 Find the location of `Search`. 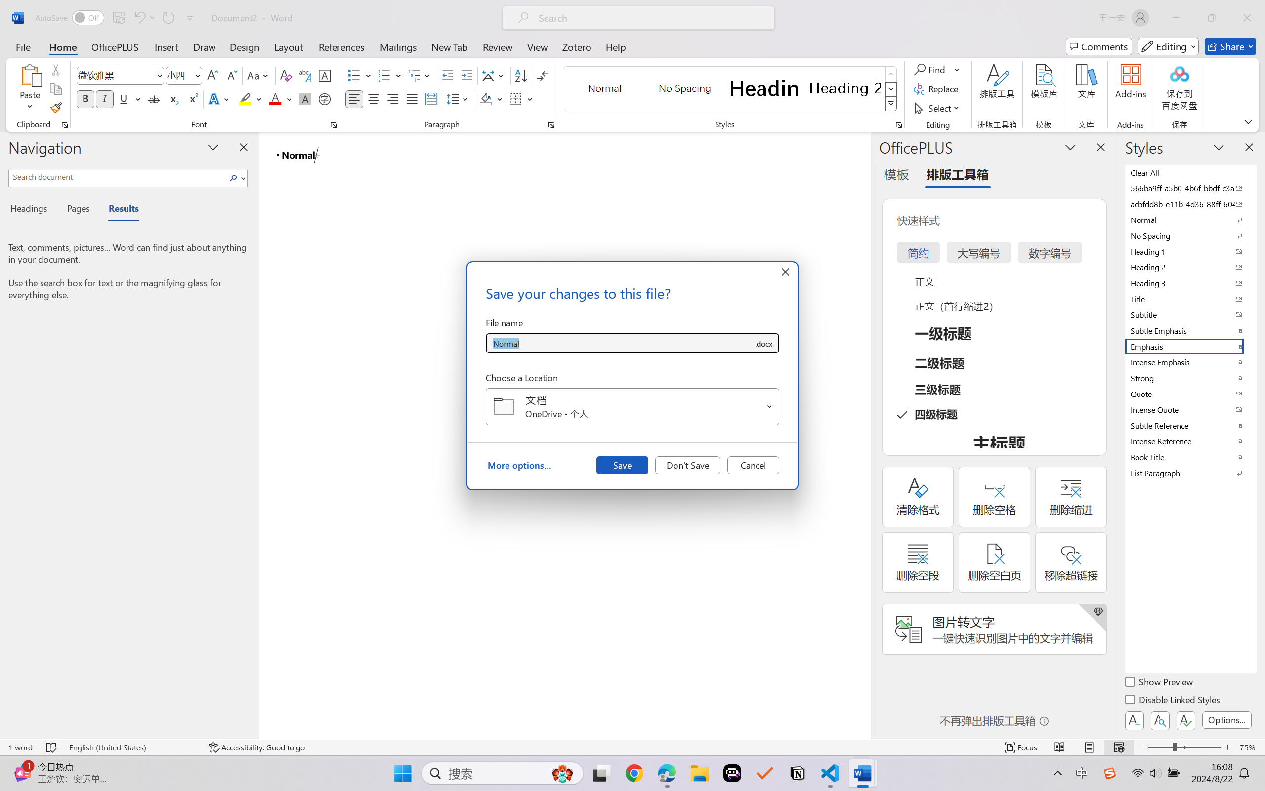

Search is located at coordinates (236, 178).